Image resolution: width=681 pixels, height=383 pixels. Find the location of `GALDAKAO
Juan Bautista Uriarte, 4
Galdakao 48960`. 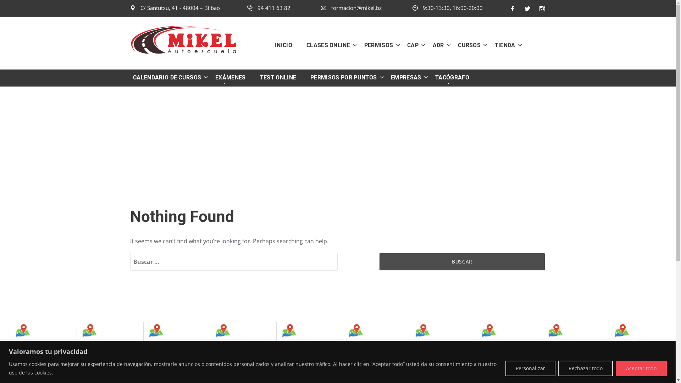

GALDAKAO
Juan Bautista Uriarte, 4
Galdakao 48960 is located at coordinates (504, 346).